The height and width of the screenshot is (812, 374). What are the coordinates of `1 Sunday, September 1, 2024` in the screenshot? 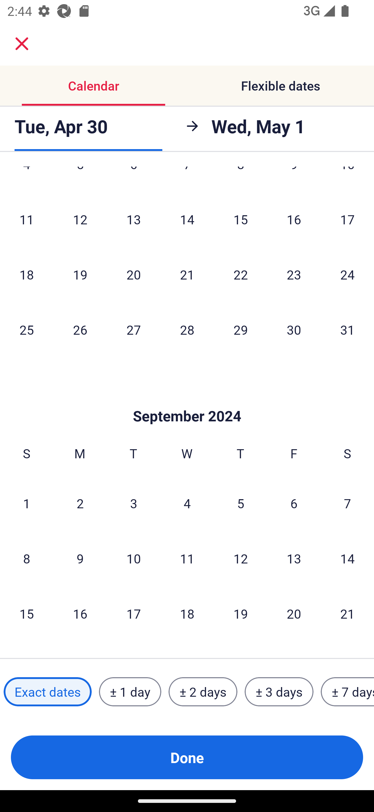 It's located at (26, 503).